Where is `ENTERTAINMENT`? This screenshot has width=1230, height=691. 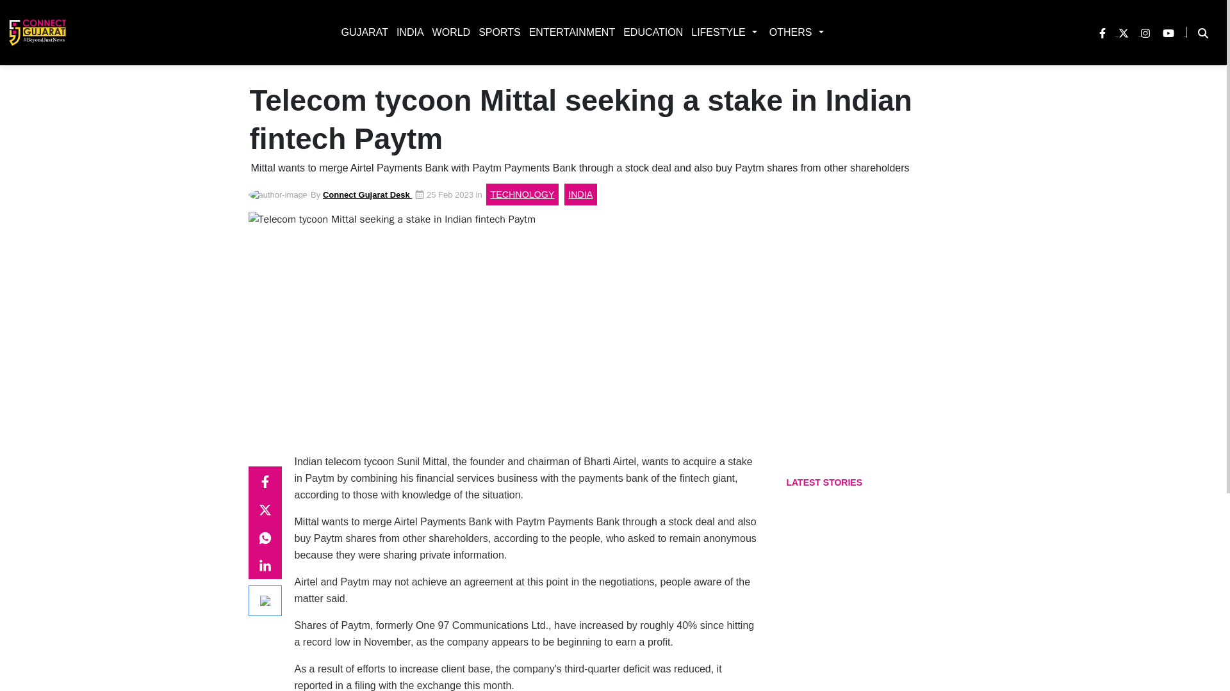 ENTERTAINMENT is located at coordinates (570, 32).